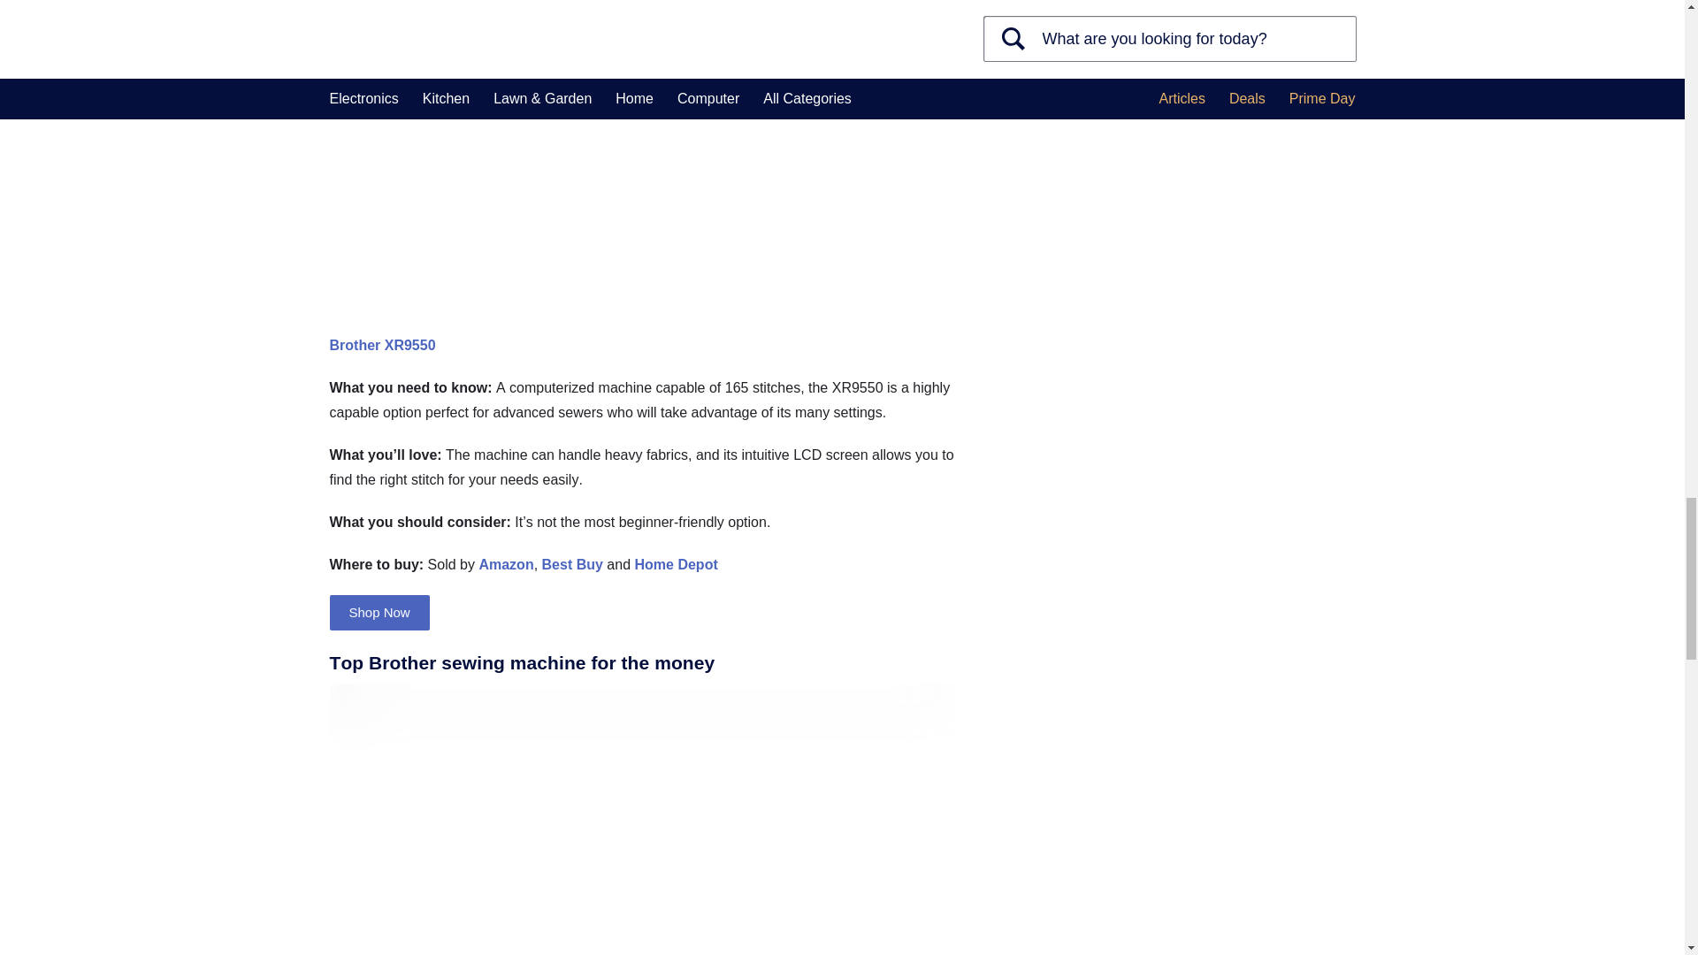  What do you see at coordinates (571, 564) in the screenshot?
I see `Best Buy` at bounding box center [571, 564].